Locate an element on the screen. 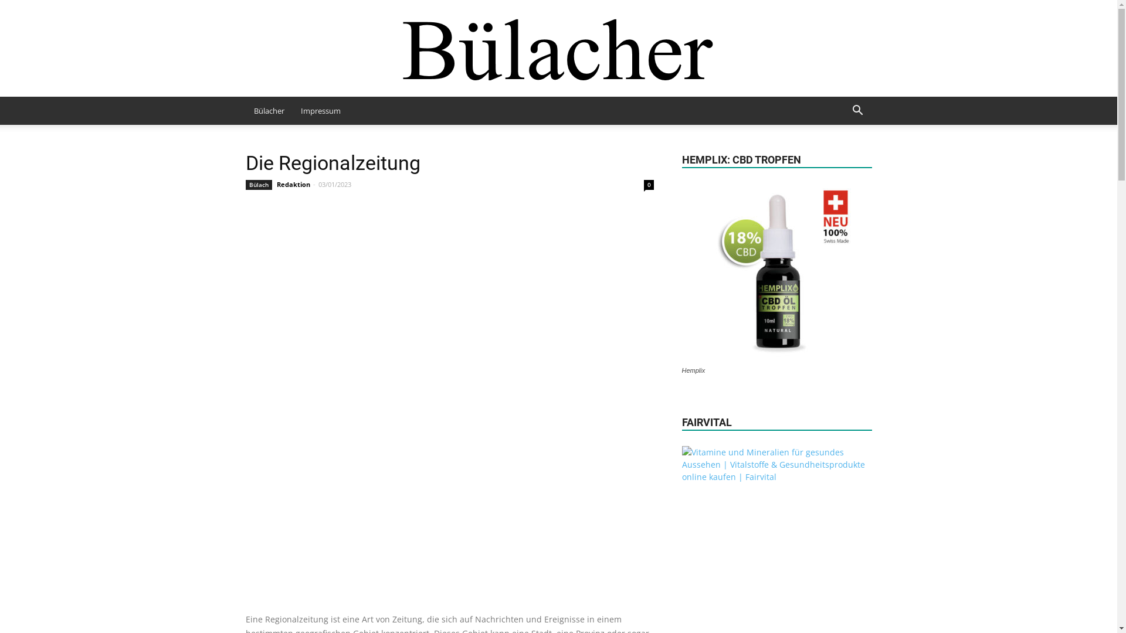 The width and height of the screenshot is (1126, 633). Die Regionalzeitung is located at coordinates (333, 163).